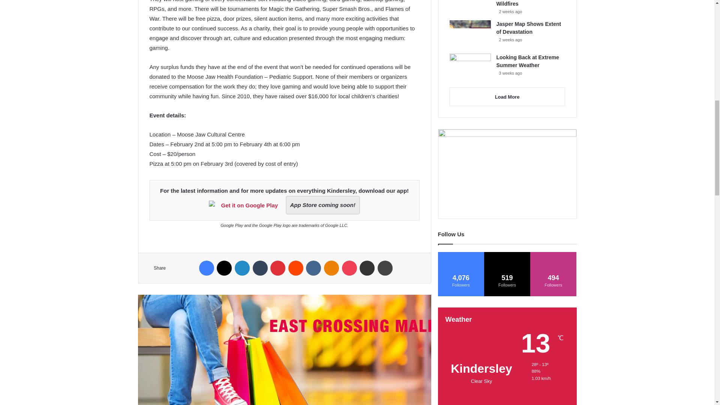 The width and height of the screenshot is (720, 405). Describe the element at coordinates (349, 268) in the screenshot. I see `Pocket` at that location.